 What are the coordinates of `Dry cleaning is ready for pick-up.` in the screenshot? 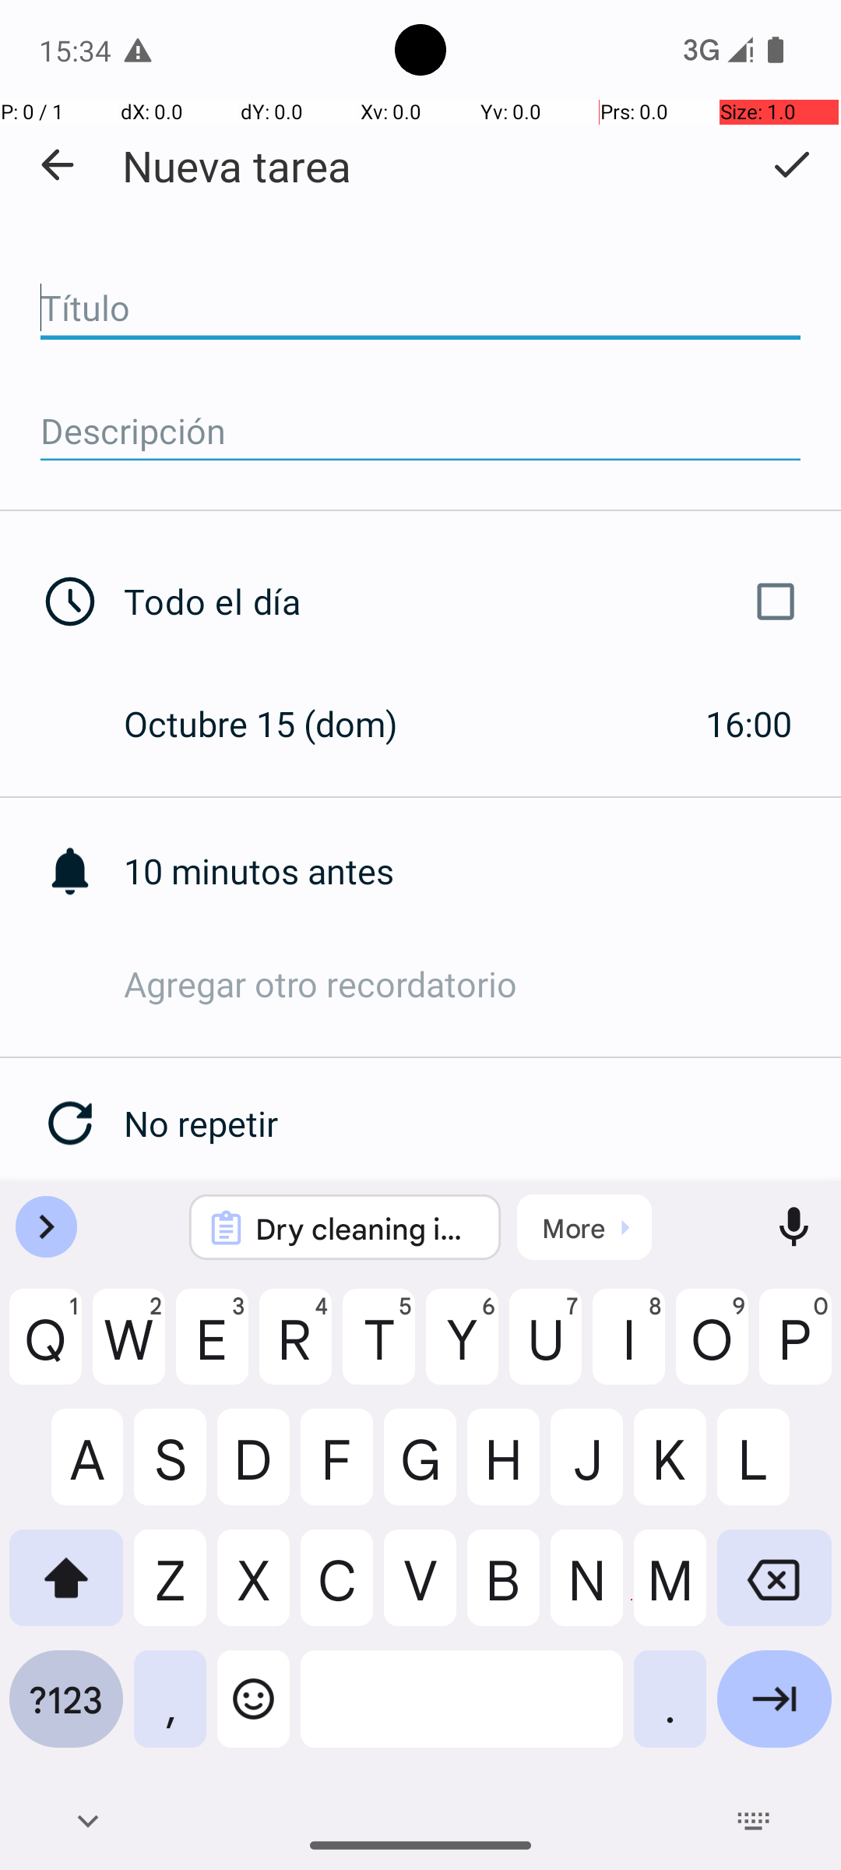 It's located at (366, 1228).